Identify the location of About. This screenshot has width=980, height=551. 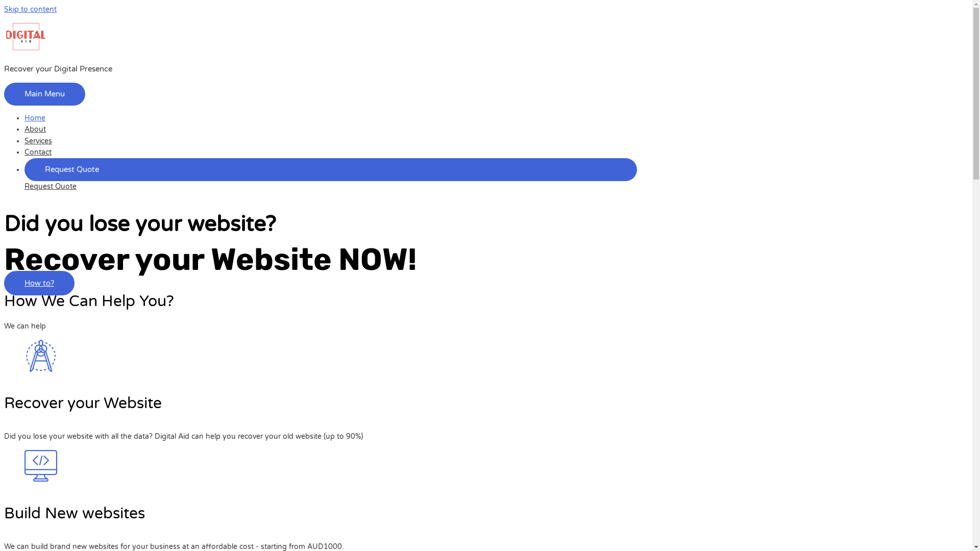
(35, 130).